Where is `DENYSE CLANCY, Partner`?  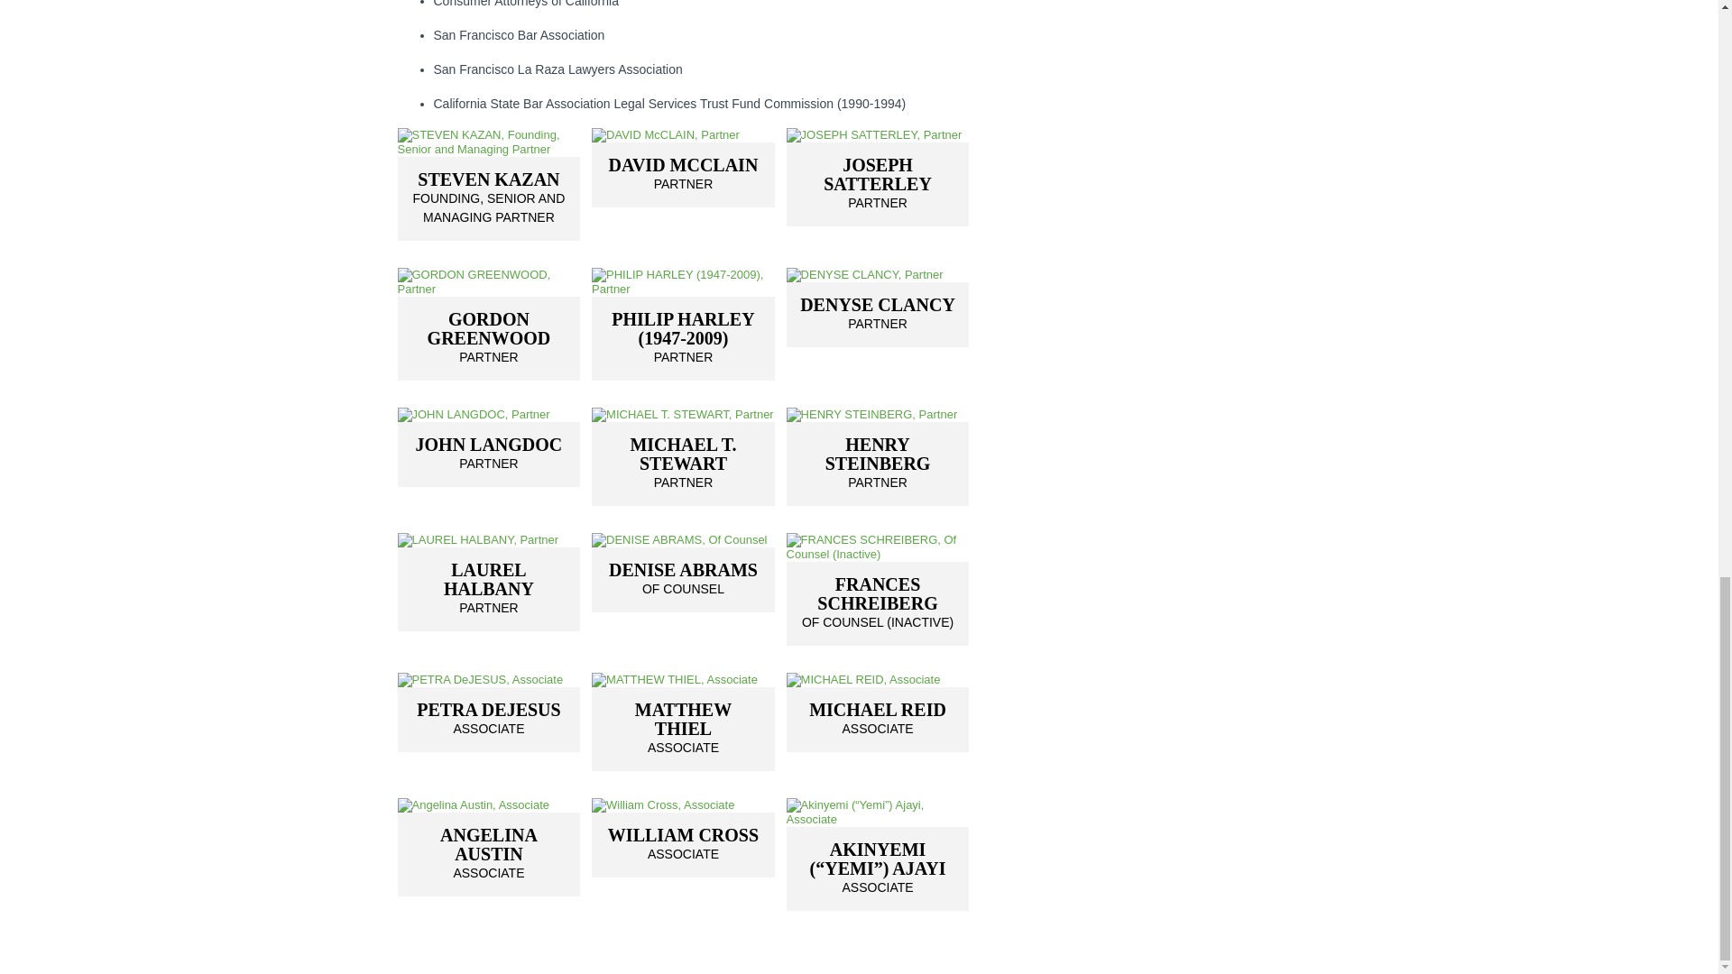
DENYSE CLANCY, Partner is located at coordinates (488, 415).